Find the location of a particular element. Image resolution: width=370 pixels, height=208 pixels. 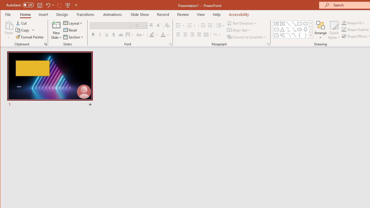

Quick Styles is located at coordinates (334, 30).